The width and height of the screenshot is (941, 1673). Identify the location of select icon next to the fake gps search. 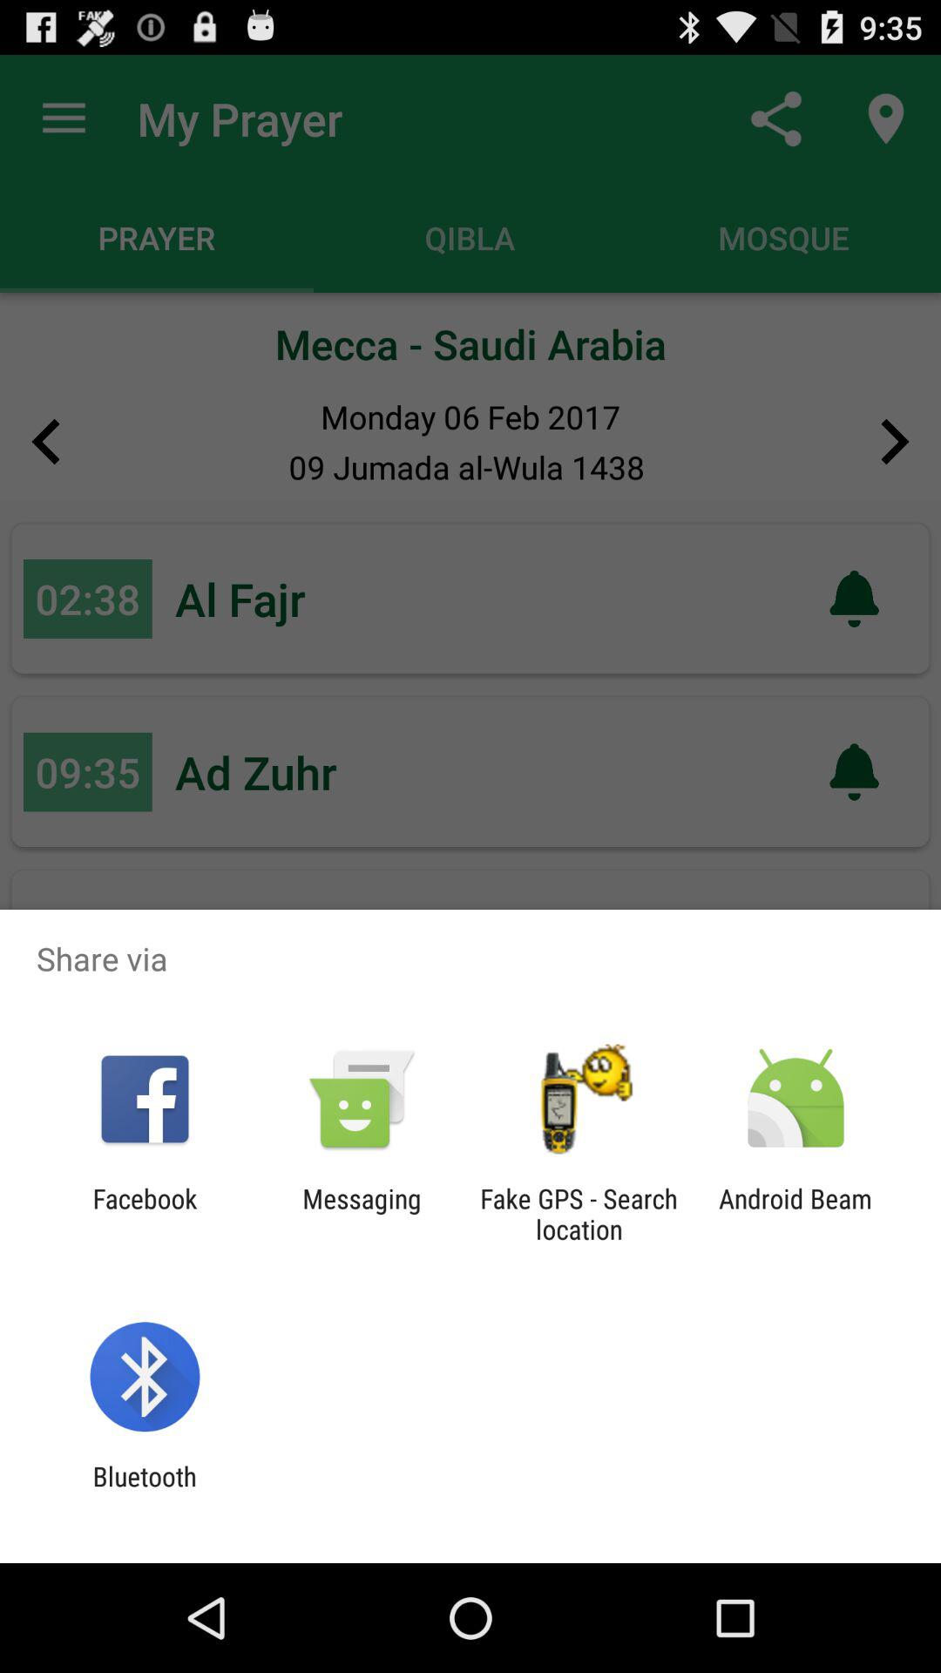
(362, 1214).